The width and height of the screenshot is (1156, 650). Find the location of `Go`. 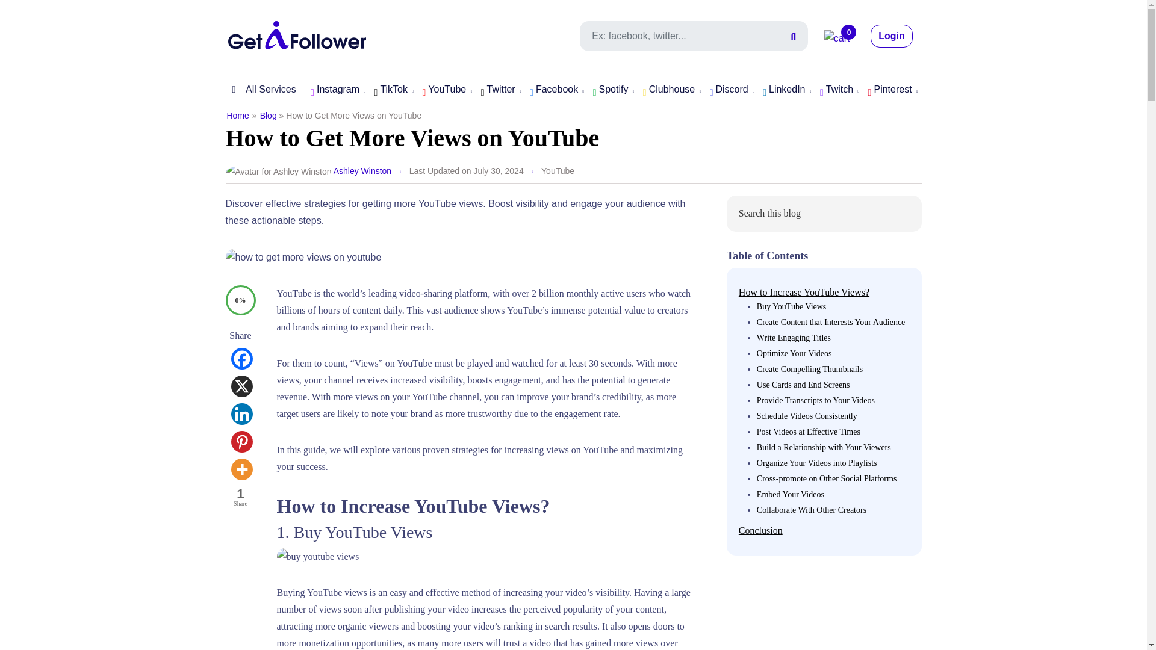

Go is located at coordinates (904, 215).